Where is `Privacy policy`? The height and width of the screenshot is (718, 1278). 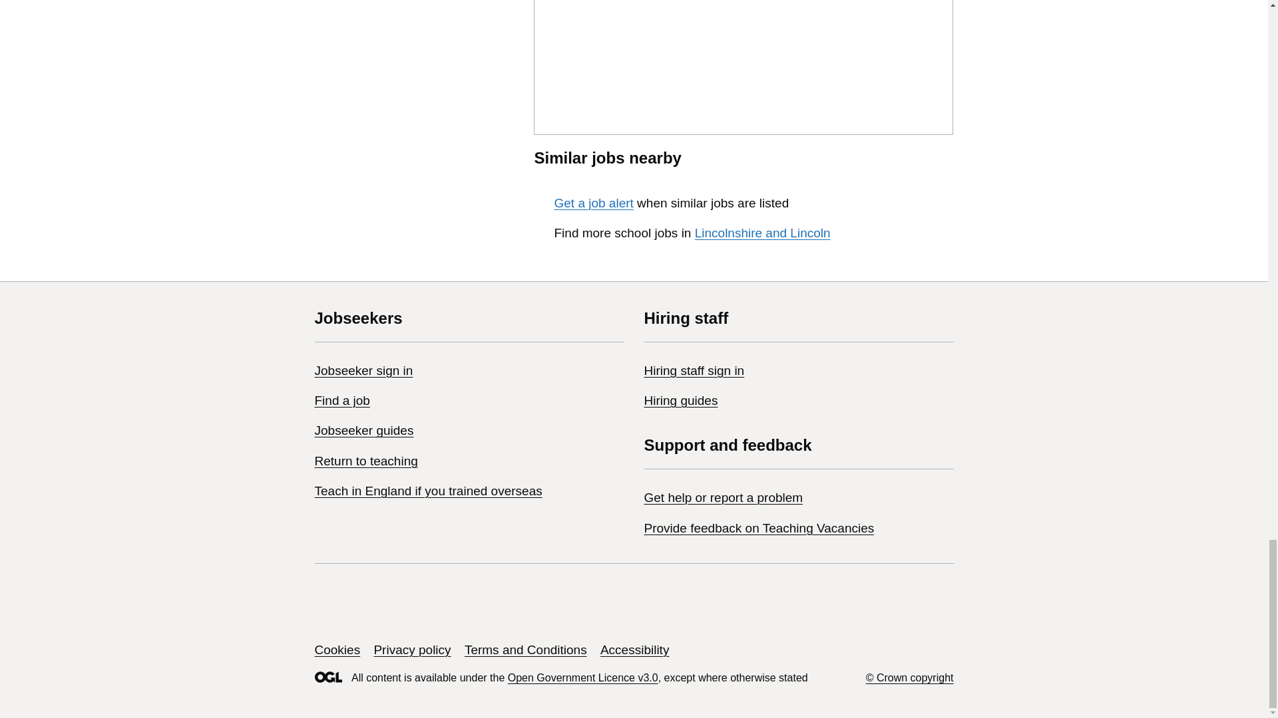 Privacy policy is located at coordinates (411, 650).